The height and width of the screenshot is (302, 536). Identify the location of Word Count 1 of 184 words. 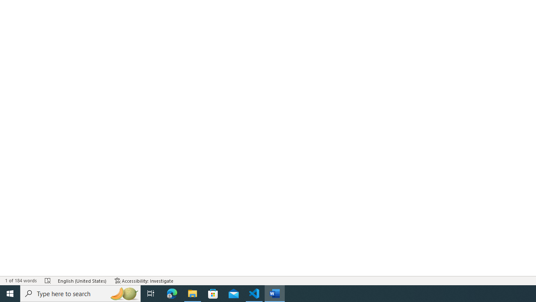
(21, 280).